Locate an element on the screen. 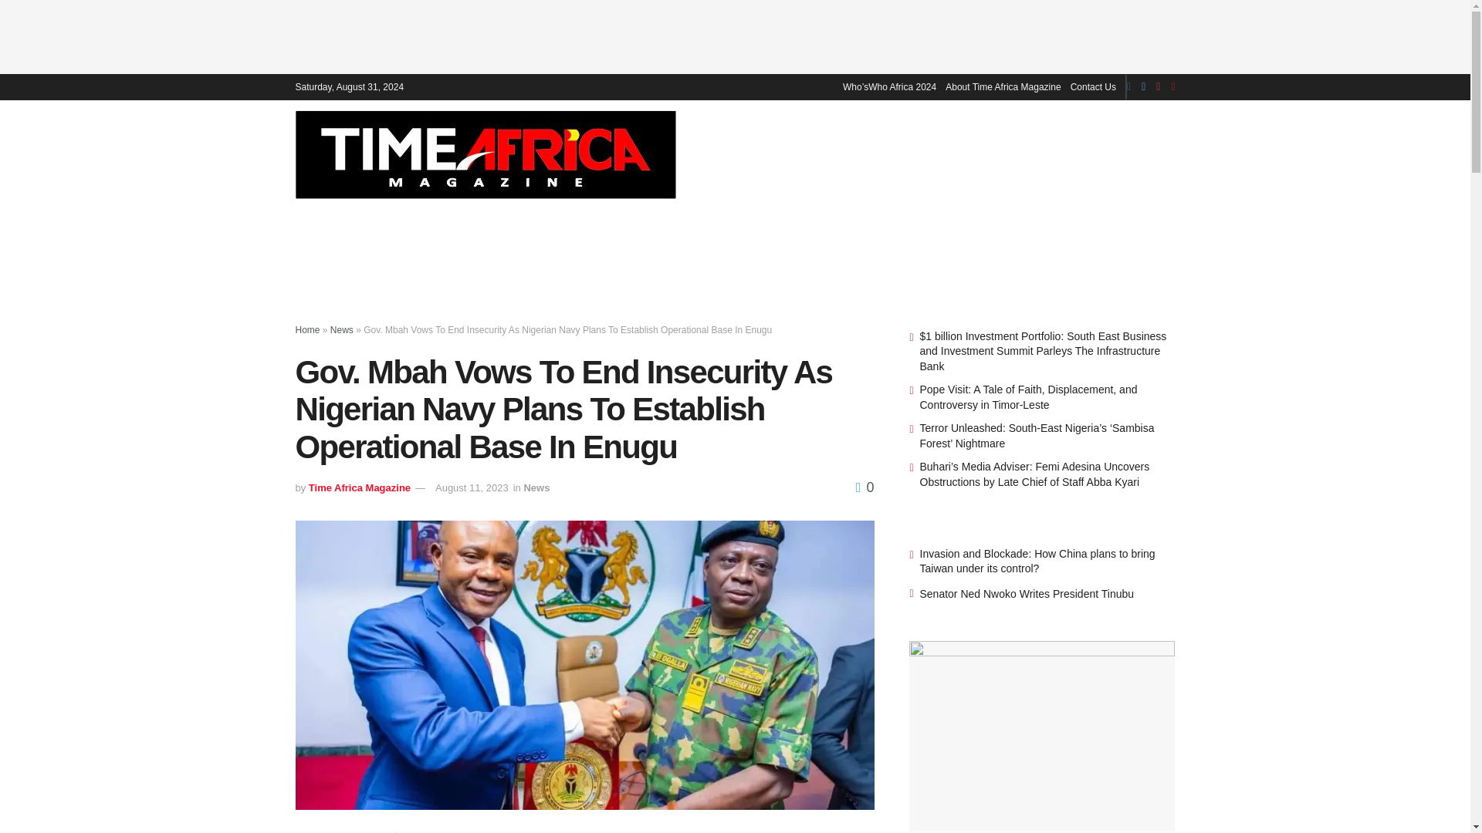  WORLD NEWS is located at coordinates (912, 153).